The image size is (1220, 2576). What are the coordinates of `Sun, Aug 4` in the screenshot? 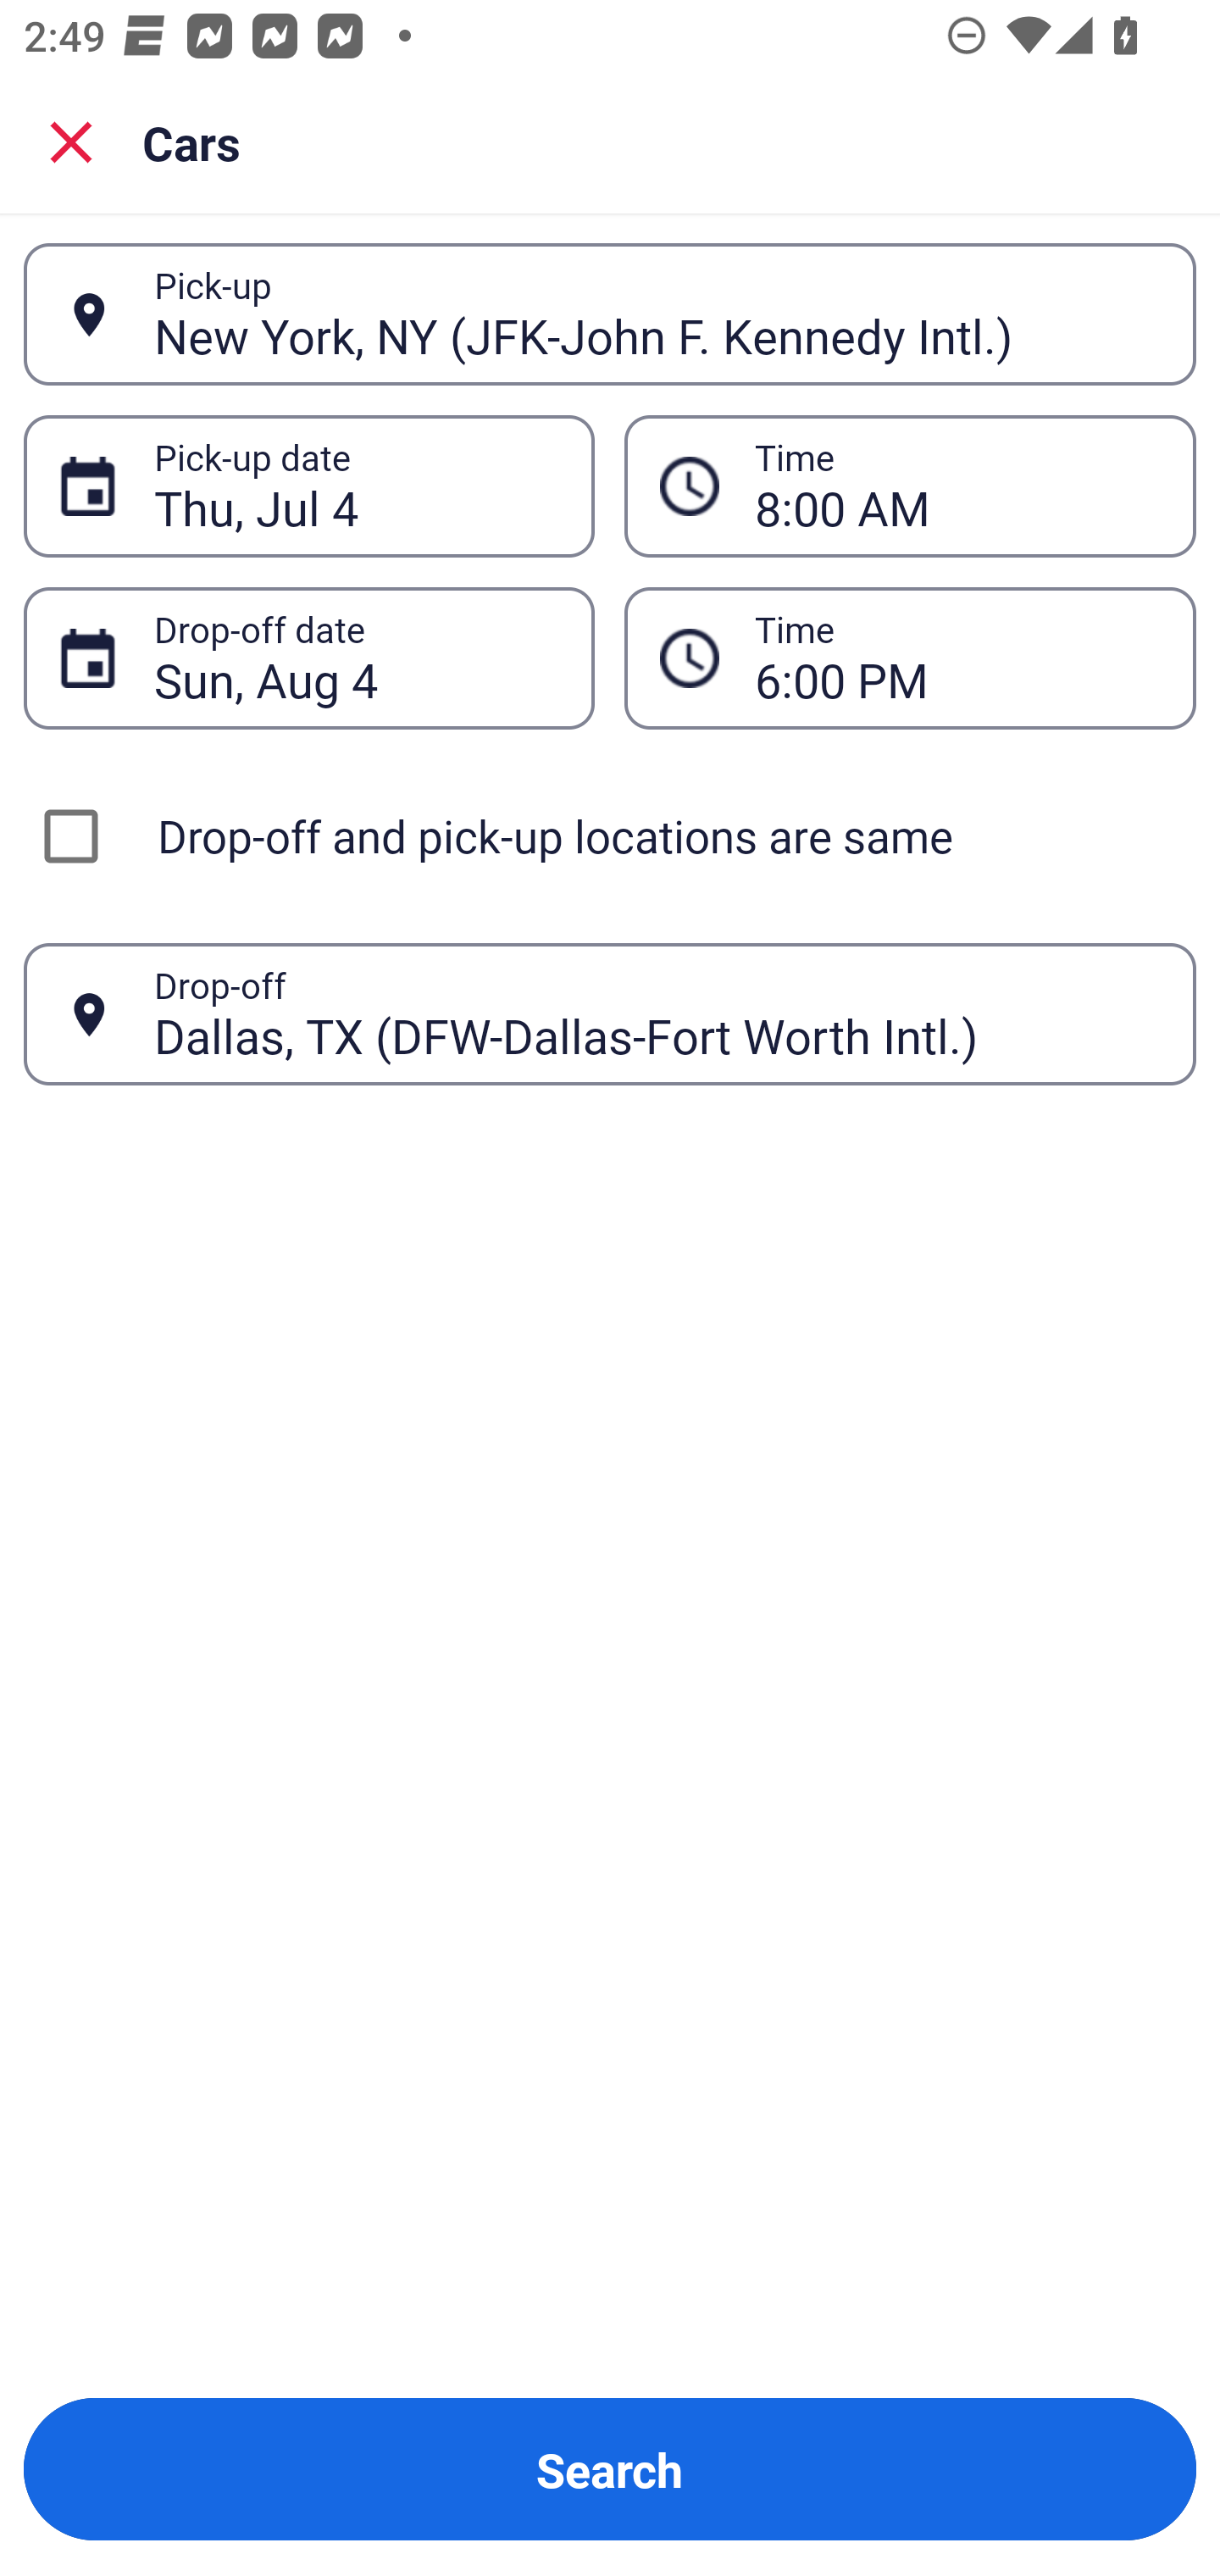 It's located at (356, 658).